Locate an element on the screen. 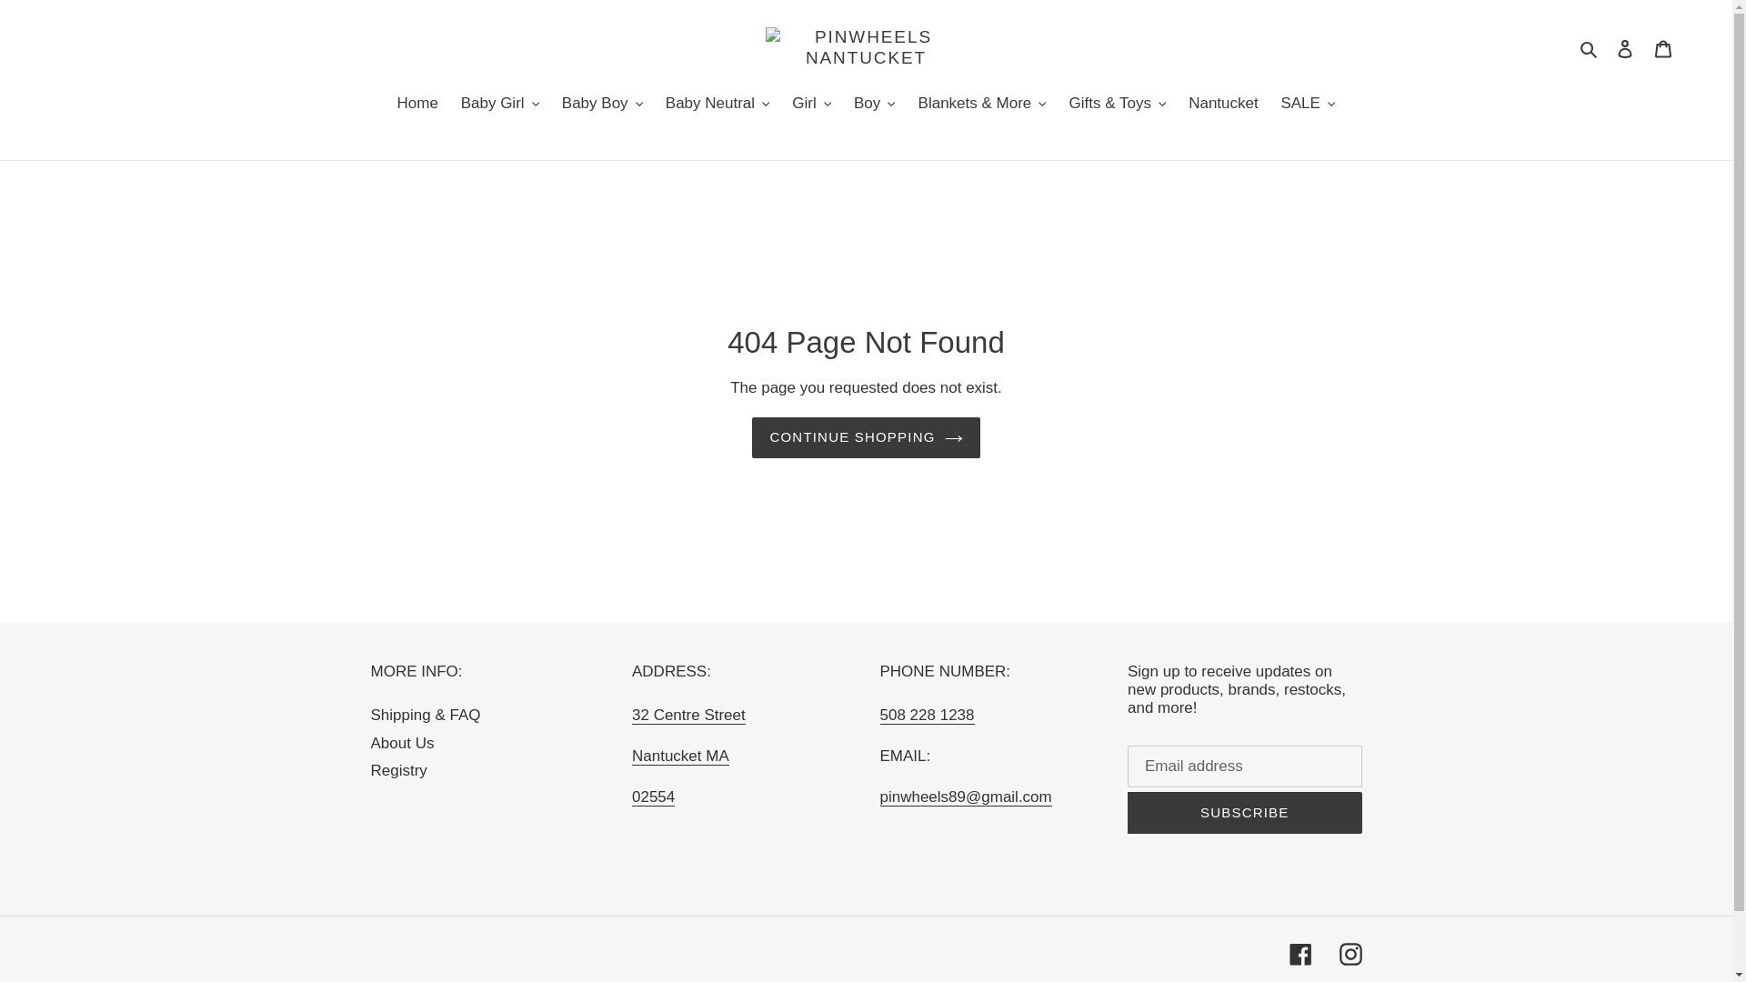  Cart is located at coordinates (1663, 47).